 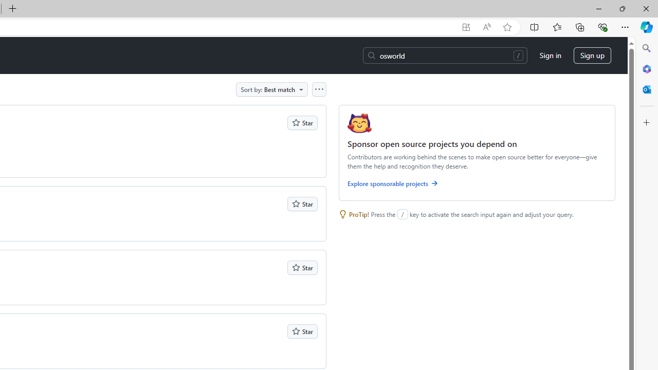 What do you see at coordinates (646, 8) in the screenshot?
I see `Close` at bounding box center [646, 8].